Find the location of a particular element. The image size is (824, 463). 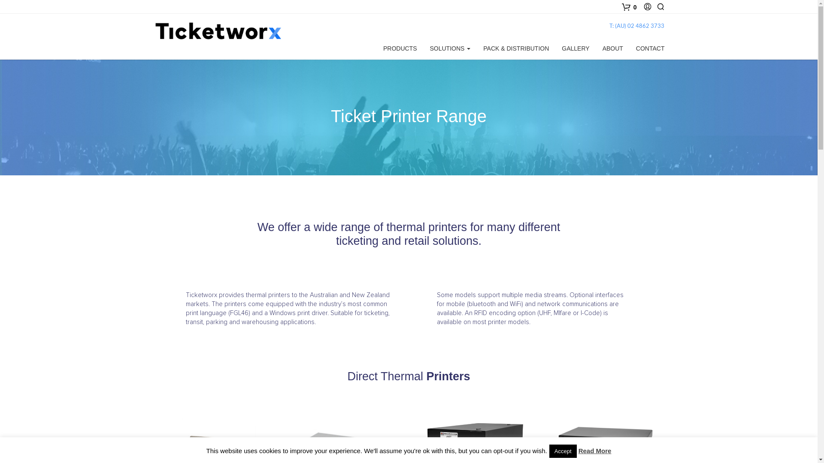

PACK & DISTRIBUTION is located at coordinates (516, 48).